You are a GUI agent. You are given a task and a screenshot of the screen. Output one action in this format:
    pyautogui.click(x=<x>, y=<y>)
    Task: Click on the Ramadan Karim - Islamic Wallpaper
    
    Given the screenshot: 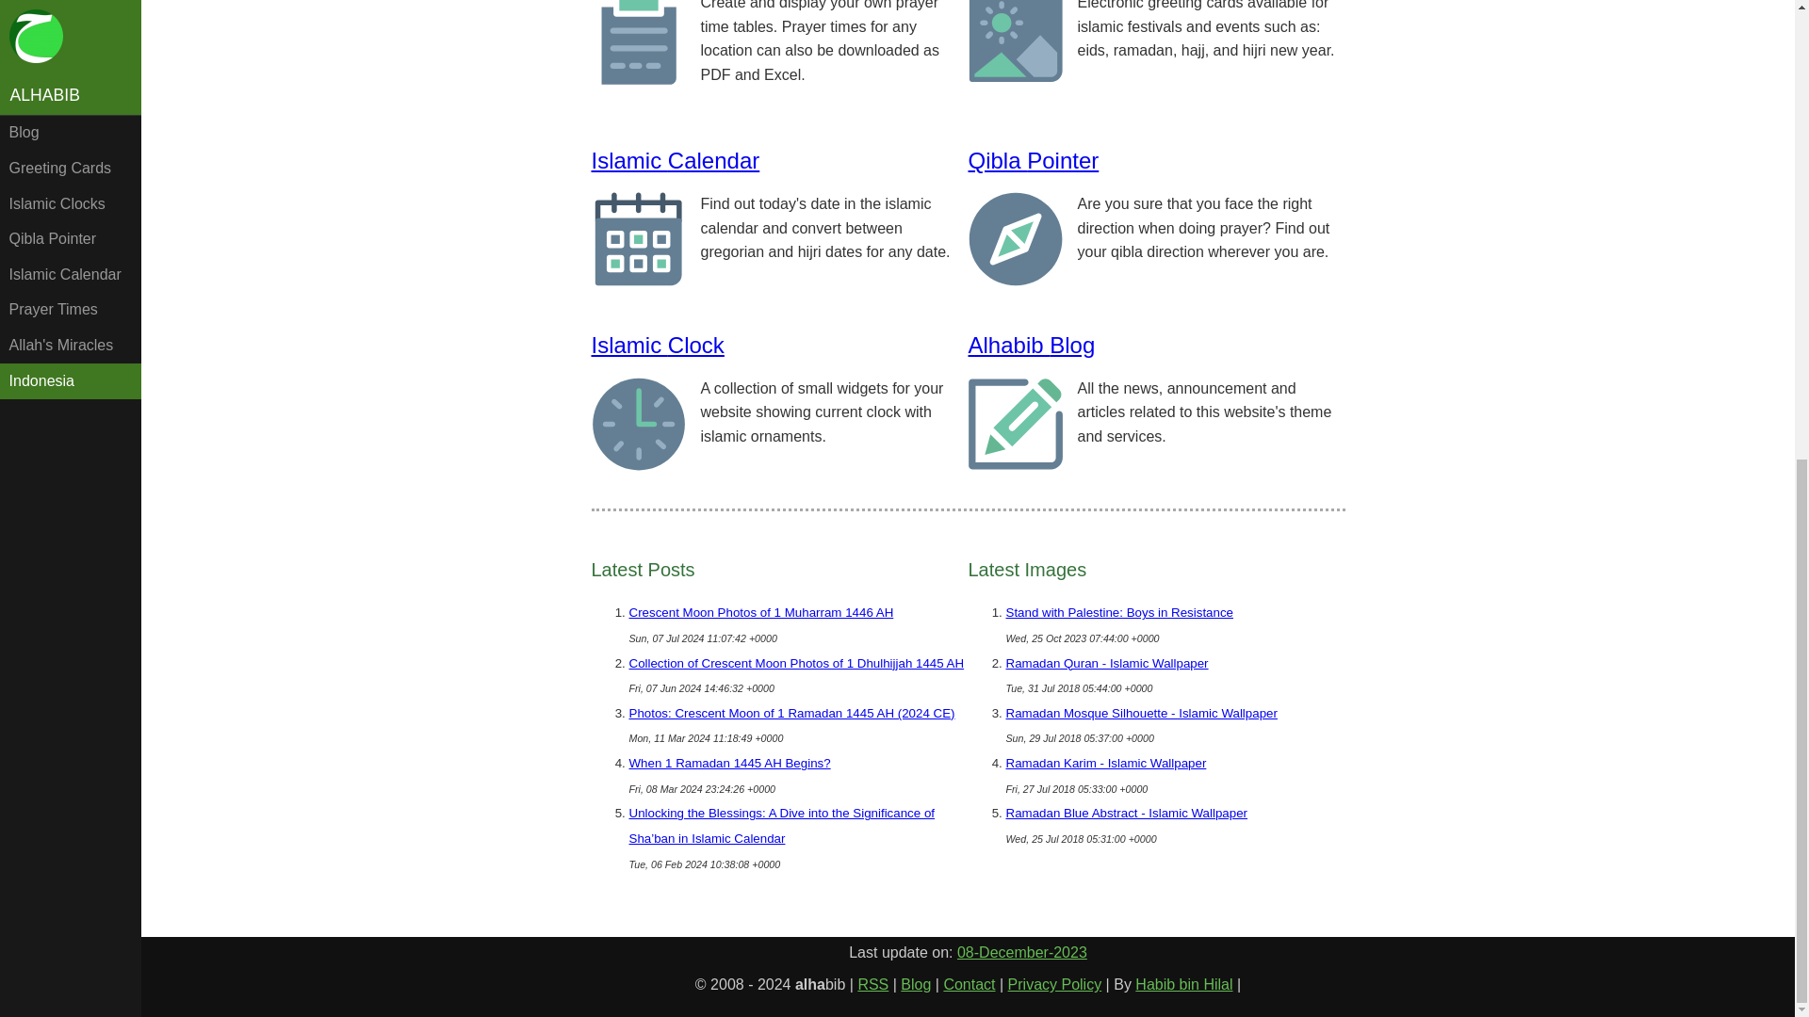 What is the action you would take?
    pyautogui.click(x=1106, y=763)
    